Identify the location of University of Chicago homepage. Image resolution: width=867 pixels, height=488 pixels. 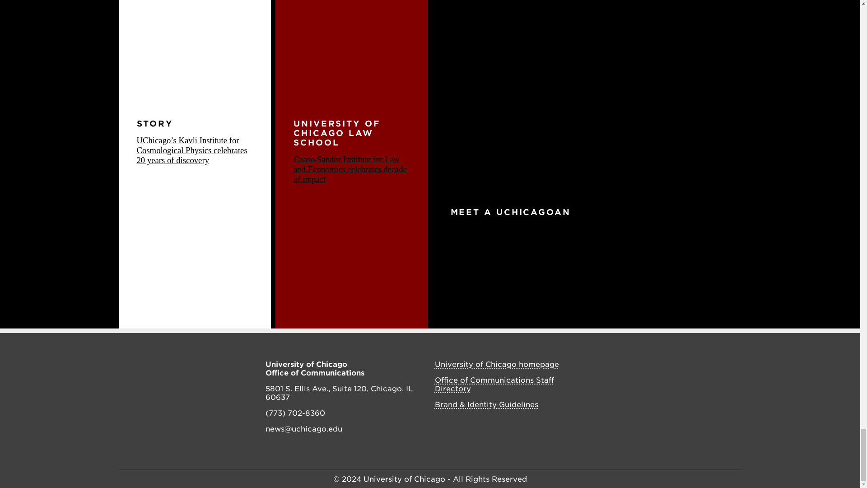
(496, 364).